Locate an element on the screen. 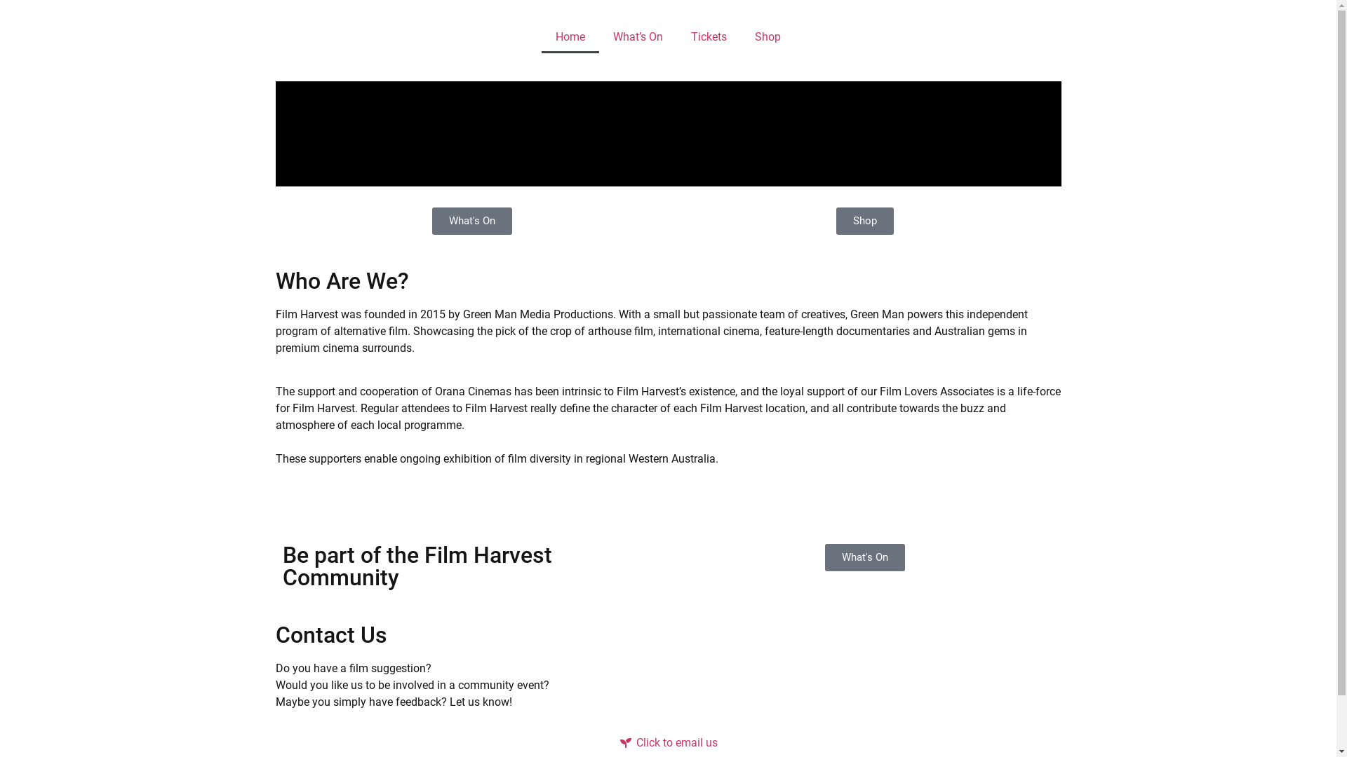 Image resolution: width=1347 pixels, height=757 pixels. Home is located at coordinates (570, 37).